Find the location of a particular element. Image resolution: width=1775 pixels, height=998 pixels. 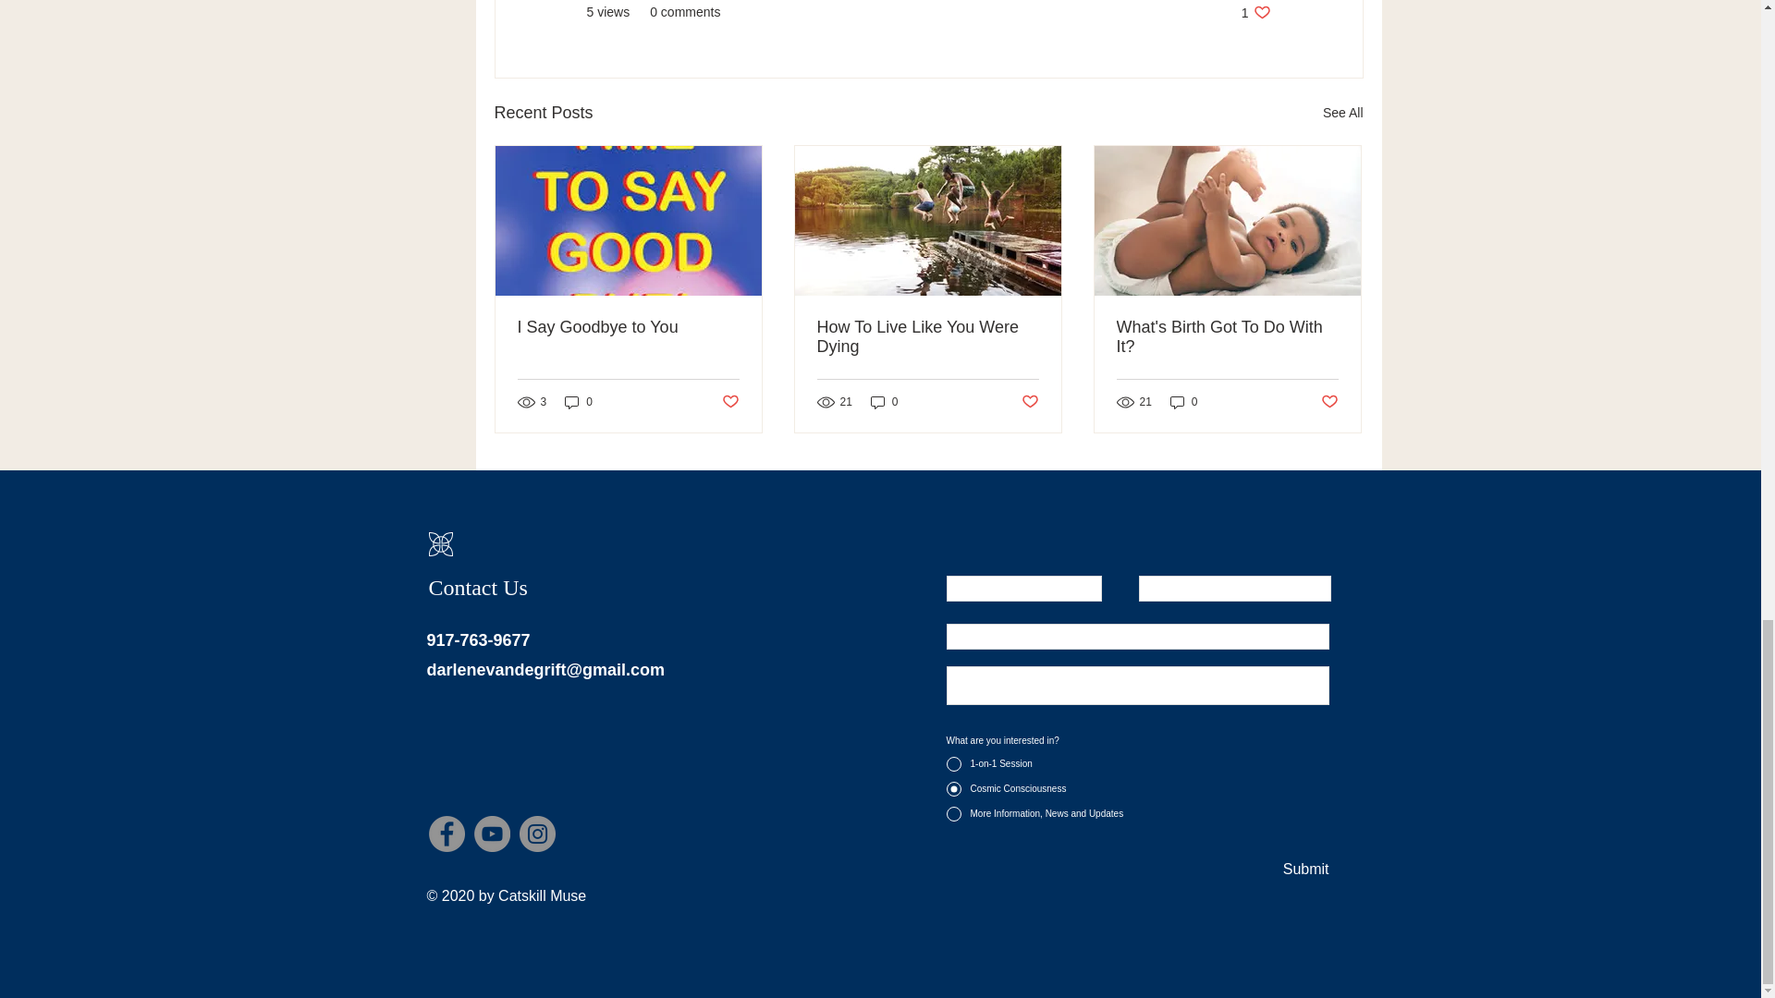

0 is located at coordinates (1183, 401).